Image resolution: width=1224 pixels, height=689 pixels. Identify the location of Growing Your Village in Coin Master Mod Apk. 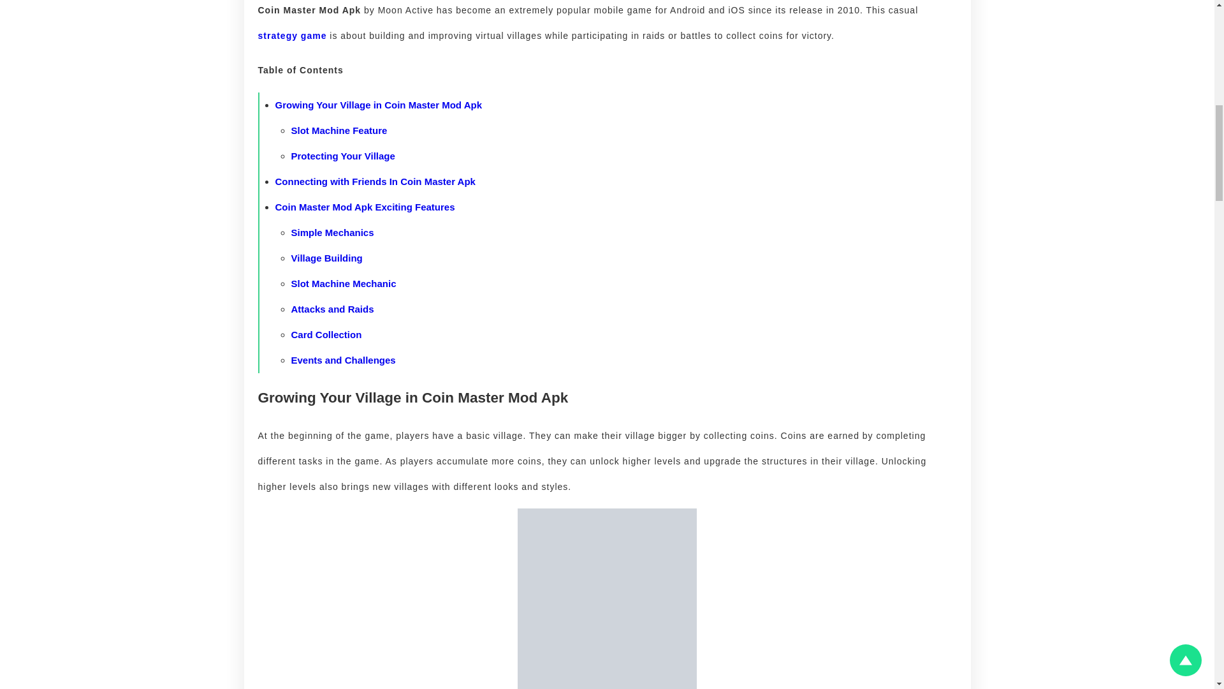
(379, 105).